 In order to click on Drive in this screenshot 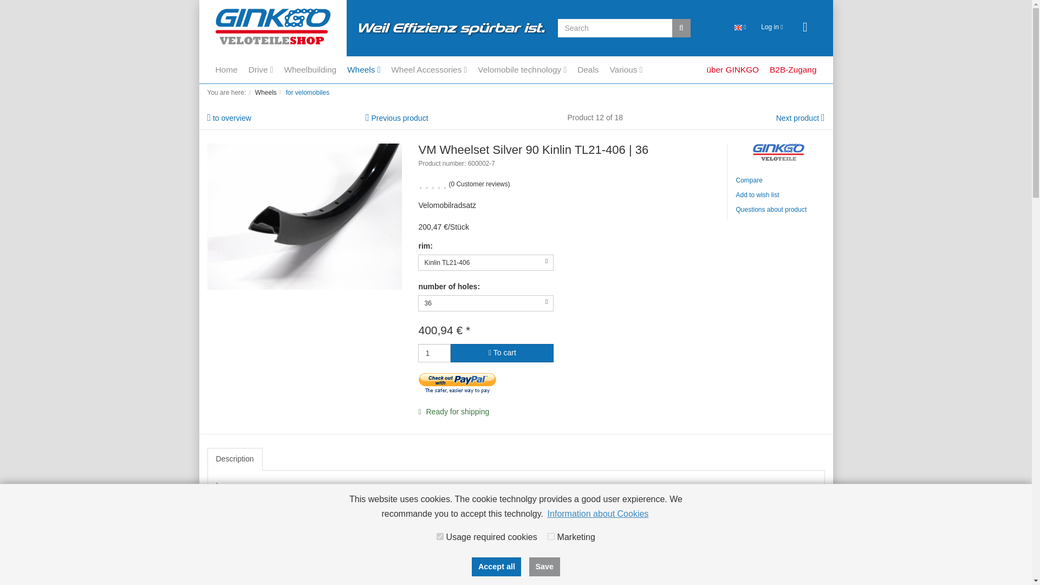, I will do `click(266, 69)`.